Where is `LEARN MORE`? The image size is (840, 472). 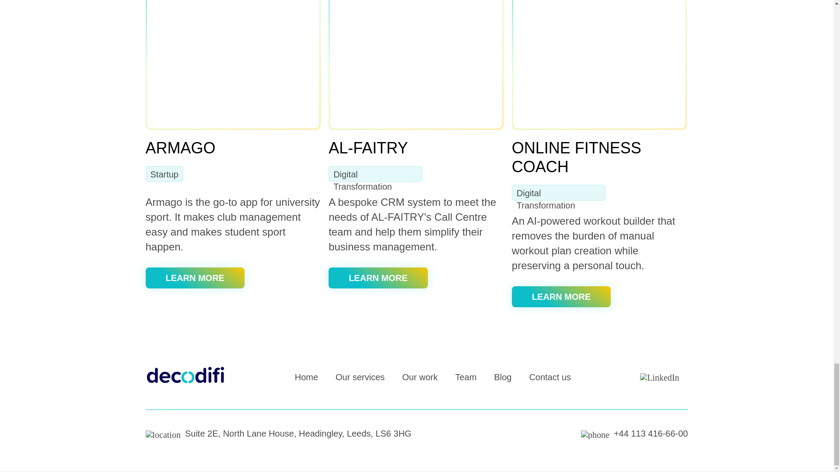
LEARN MORE is located at coordinates (195, 278).